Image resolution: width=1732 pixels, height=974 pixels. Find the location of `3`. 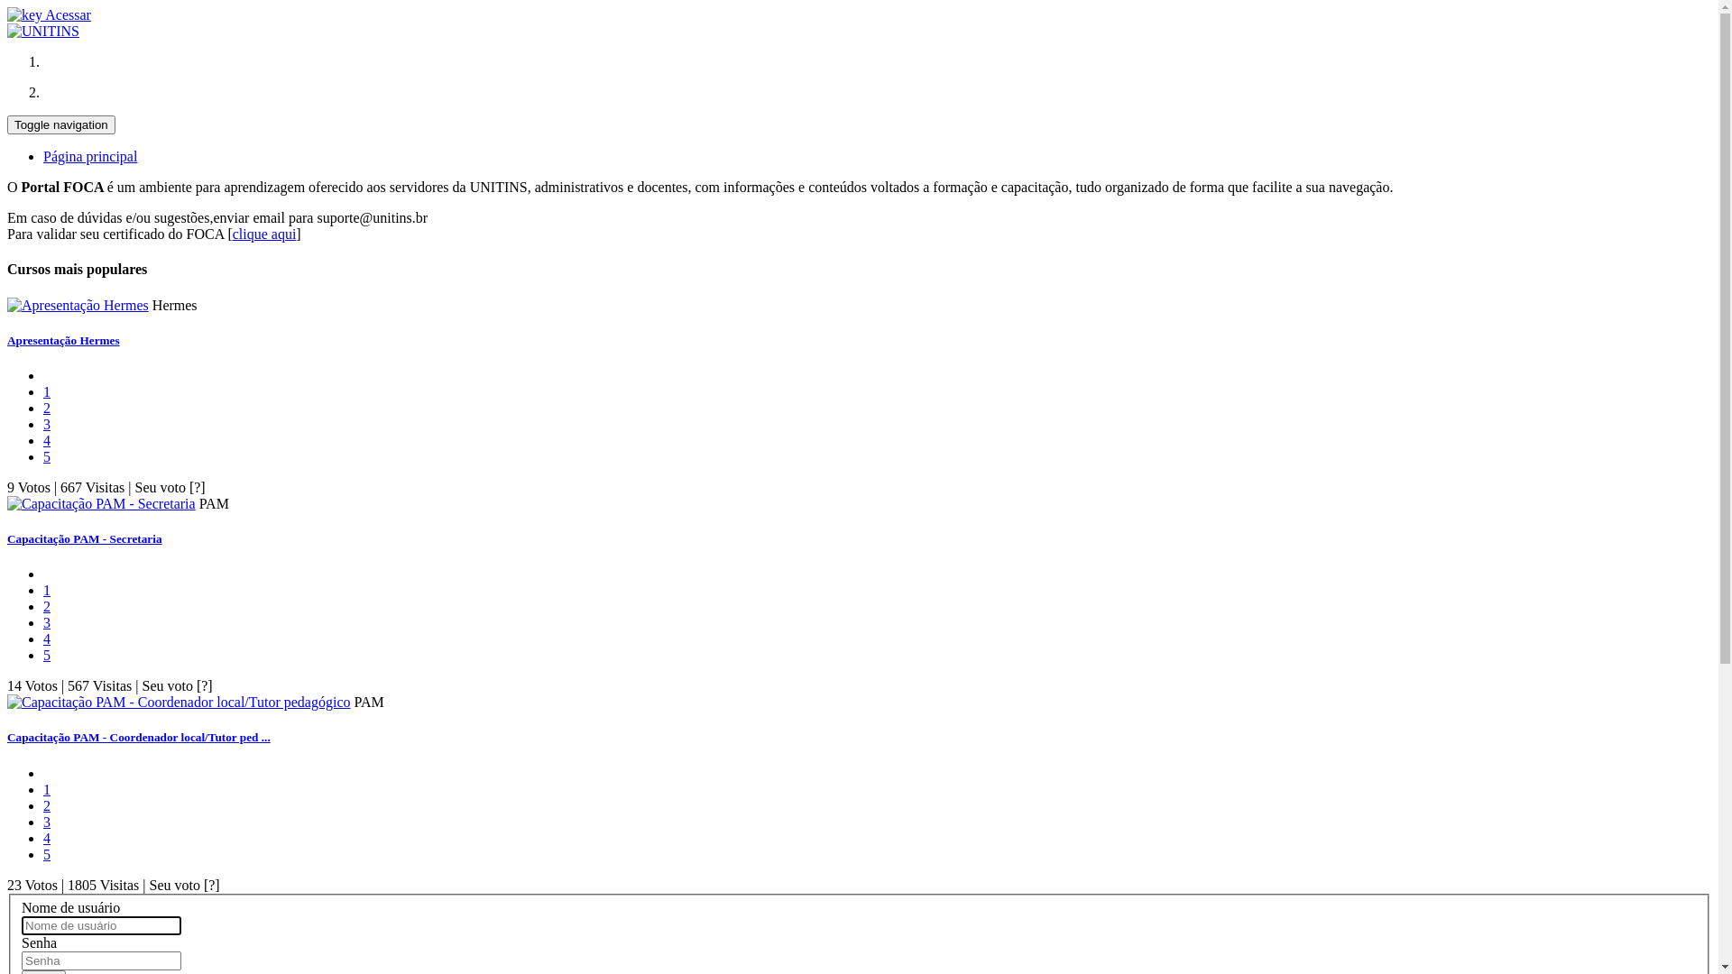

3 is located at coordinates (47, 822).